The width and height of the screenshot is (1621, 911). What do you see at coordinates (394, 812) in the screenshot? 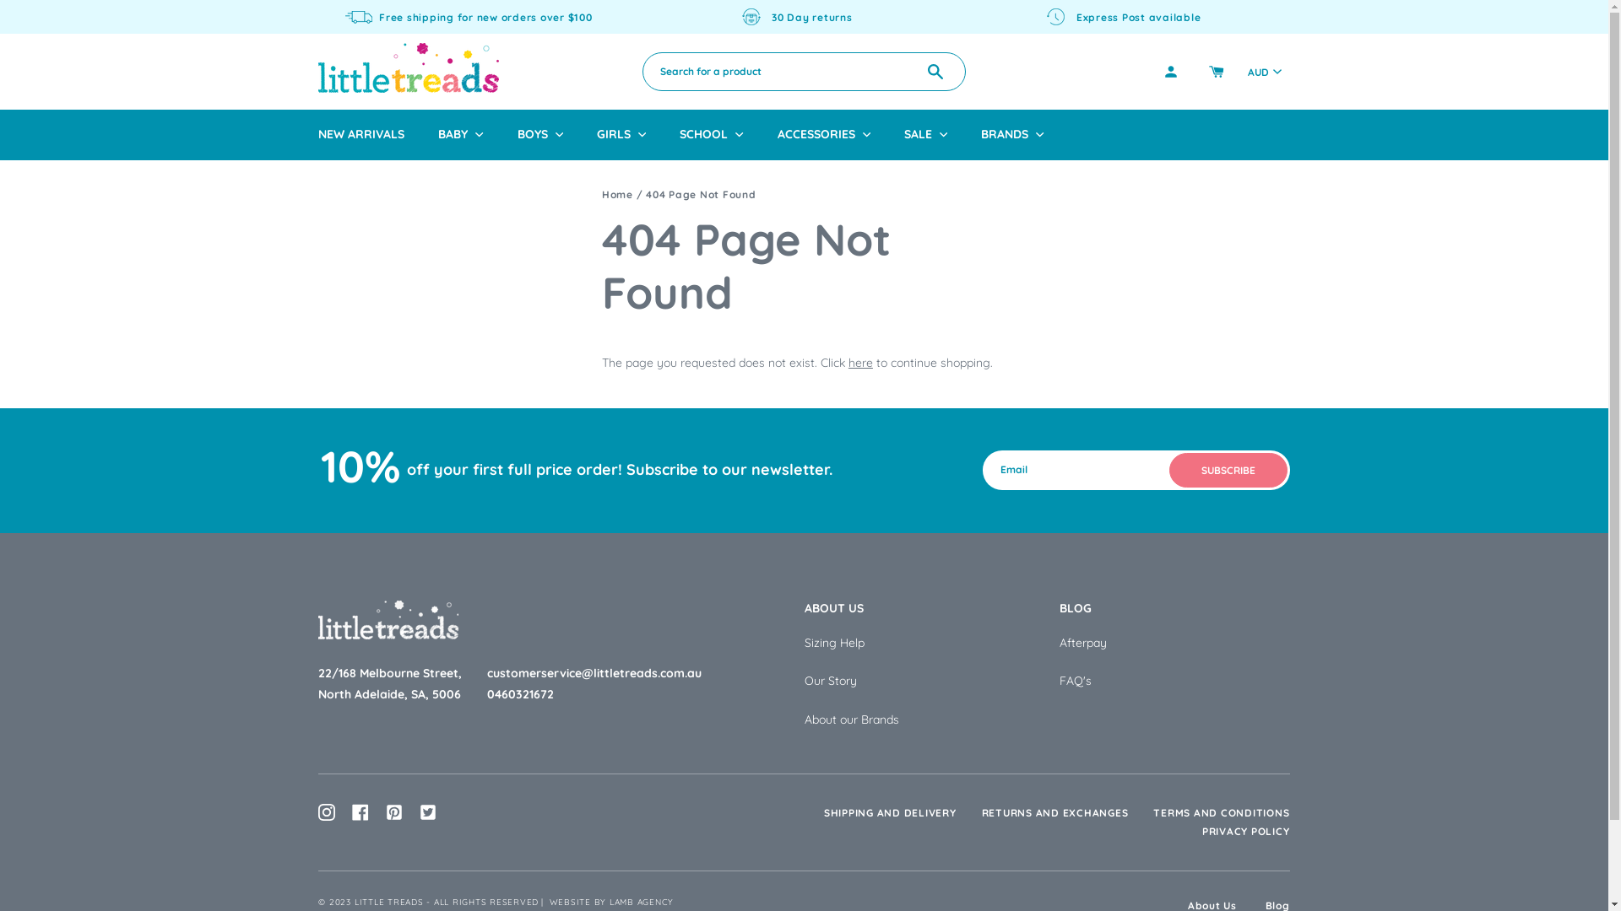
I see `Pinterest` at bounding box center [394, 812].